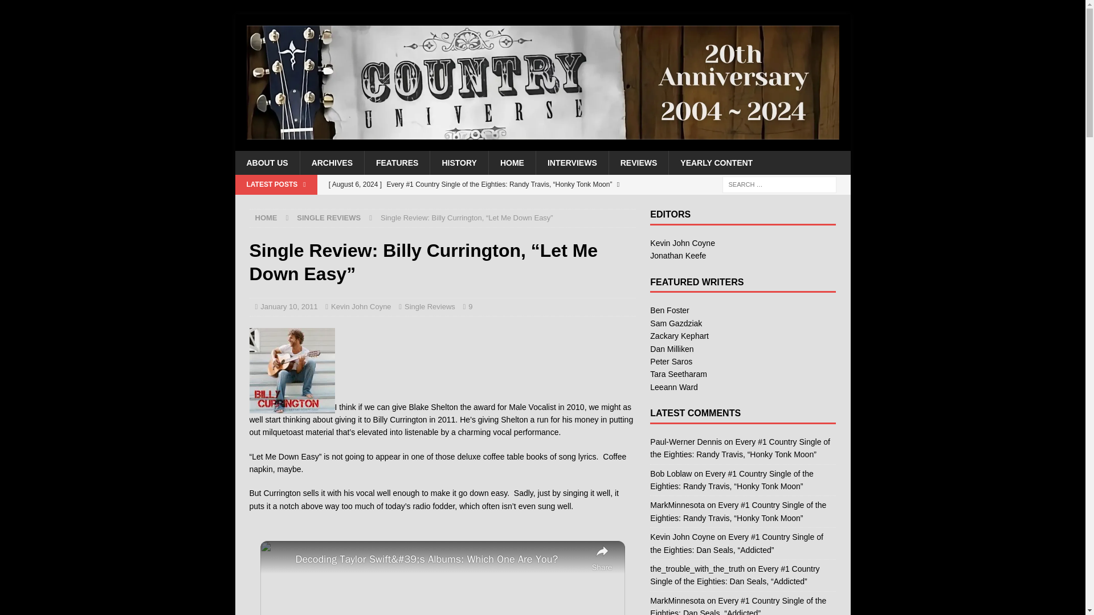  Describe the element at coordinates (267, 162) in the screenshot. I see `ABOUT US` at that location.